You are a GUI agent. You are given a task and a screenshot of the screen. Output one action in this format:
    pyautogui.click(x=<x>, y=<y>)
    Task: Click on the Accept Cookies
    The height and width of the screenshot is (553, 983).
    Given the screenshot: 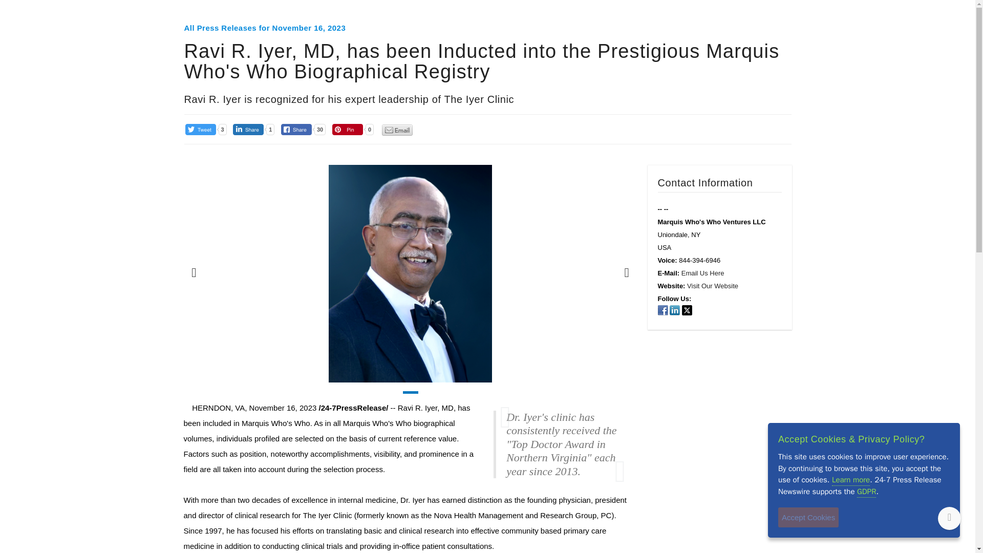 What is the action you would take?
    pyautogui.click(x=808, y=517)
    